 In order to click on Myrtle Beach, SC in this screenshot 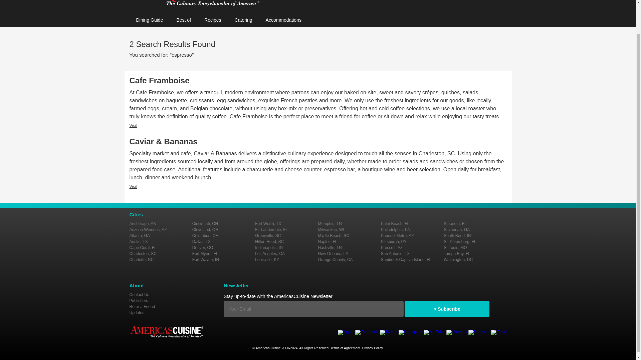, I will do `click(333, 235)`.